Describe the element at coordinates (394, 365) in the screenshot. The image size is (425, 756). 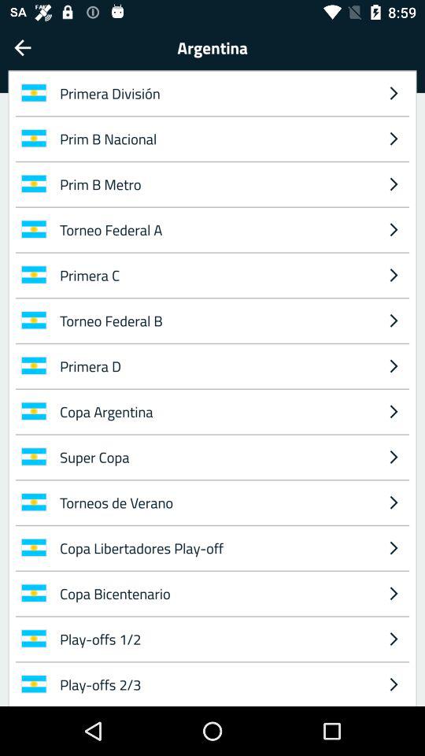
I see `press the icon next to torneo federal b` at that location.